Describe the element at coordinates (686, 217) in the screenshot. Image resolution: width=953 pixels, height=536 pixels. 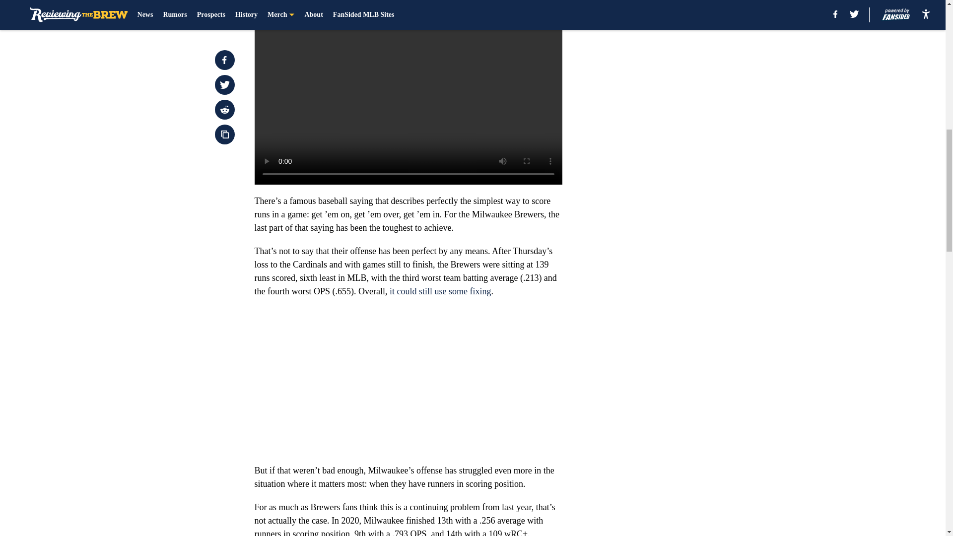
I see `3rd party ad content` at that location.